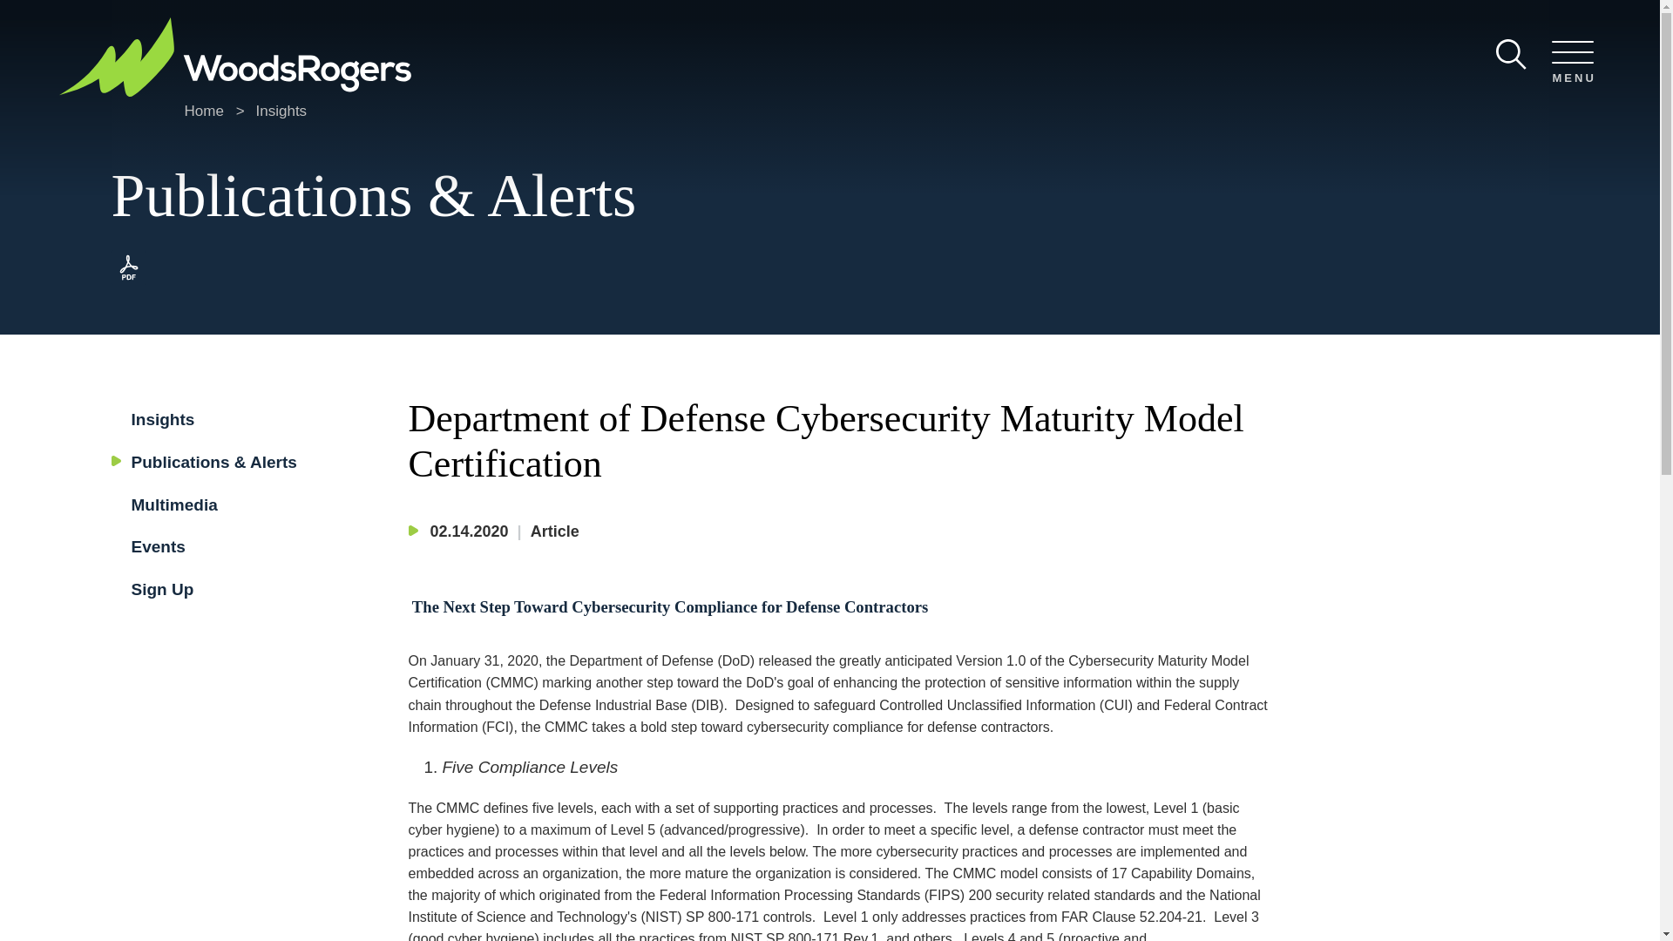 Image resolution: width=1673 pixels, height=941 pixels. I want to click on PDF, so click(129, 281).